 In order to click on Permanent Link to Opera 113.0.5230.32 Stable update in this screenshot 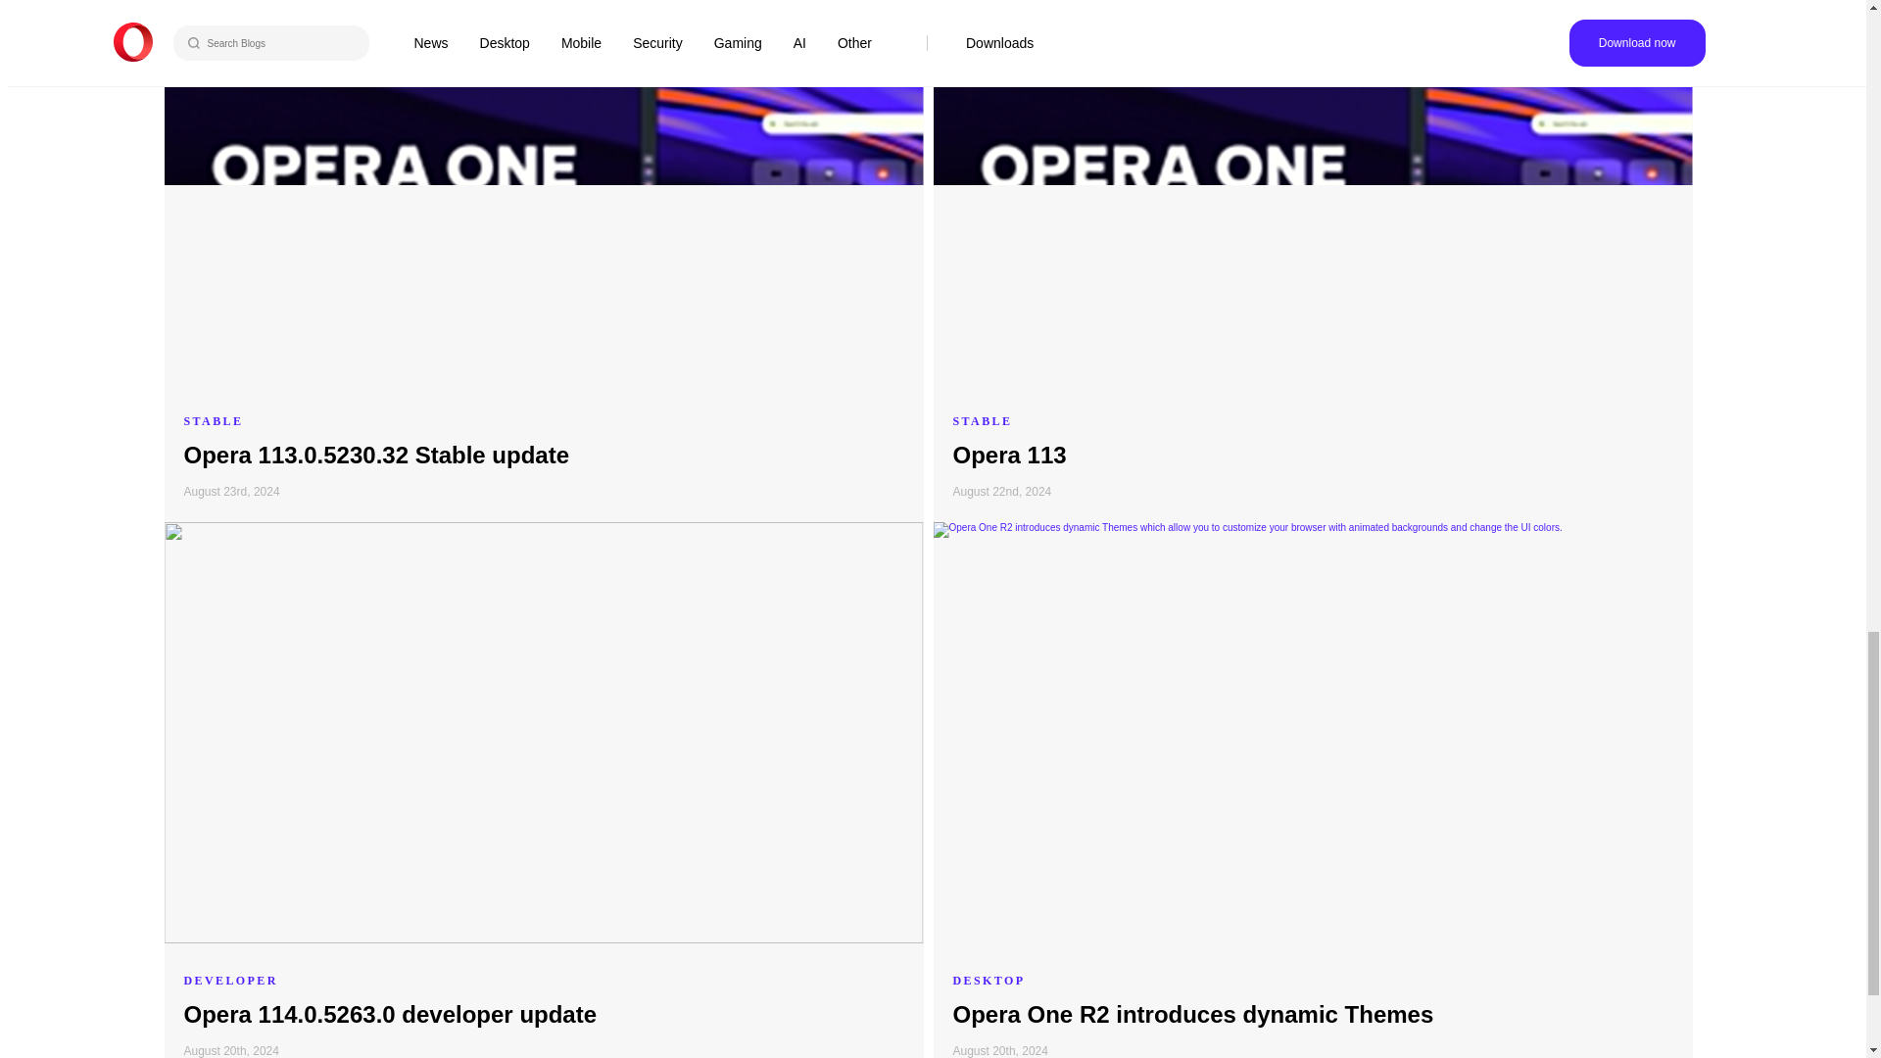, I will do `click(376, 455)`.